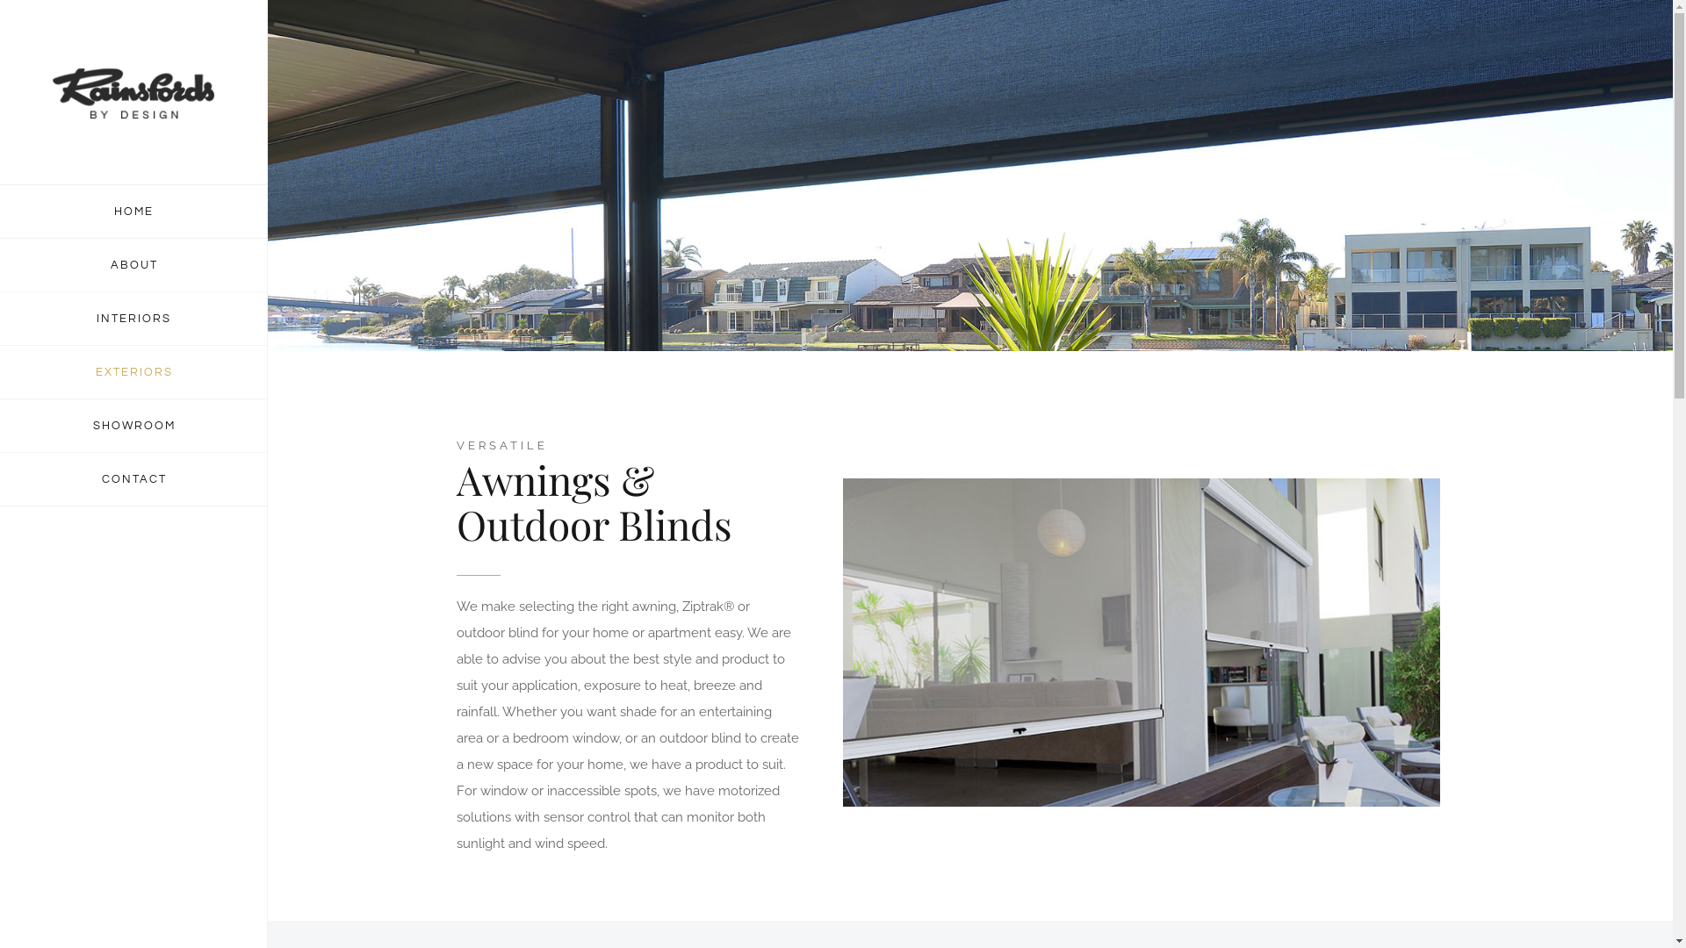  I want to click on INTERIORS, so click(133, 320).